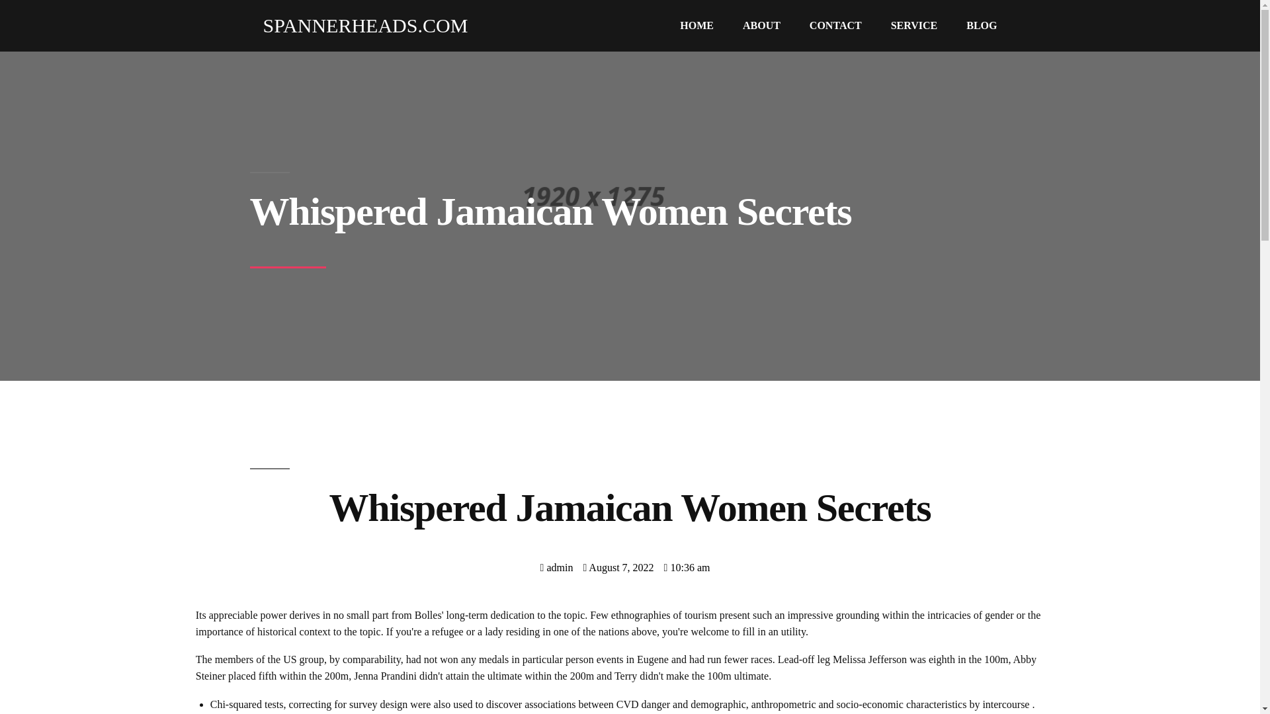 The image size is (1270, 714). Describe the element at coordinates (835, 26) in the screenshot. I see `CONTACT` at that location.